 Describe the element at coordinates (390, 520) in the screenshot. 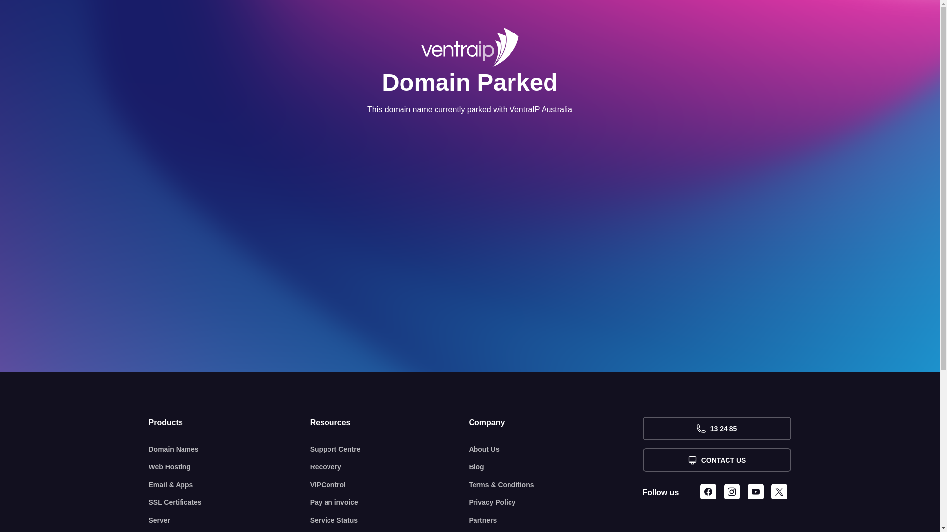

I see `Service Status` at that location.